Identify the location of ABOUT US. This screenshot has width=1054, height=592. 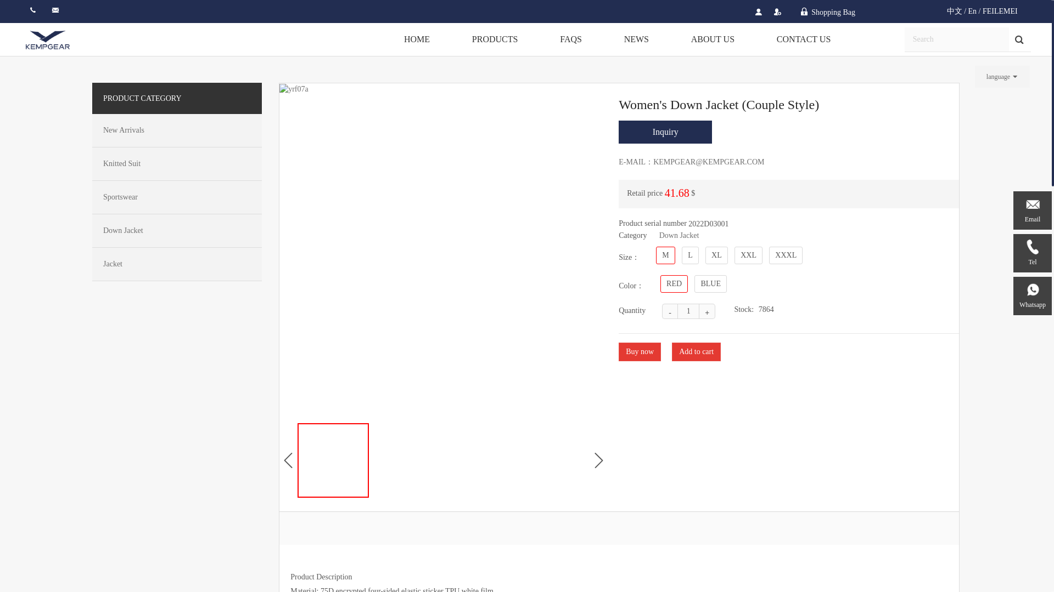
(713, 39).